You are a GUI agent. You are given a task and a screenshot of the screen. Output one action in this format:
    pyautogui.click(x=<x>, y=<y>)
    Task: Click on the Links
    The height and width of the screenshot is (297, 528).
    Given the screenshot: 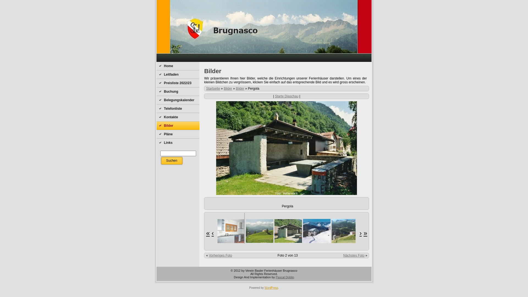 What is the action you would take?
    pyautogui.click(x=178, y=143)
    